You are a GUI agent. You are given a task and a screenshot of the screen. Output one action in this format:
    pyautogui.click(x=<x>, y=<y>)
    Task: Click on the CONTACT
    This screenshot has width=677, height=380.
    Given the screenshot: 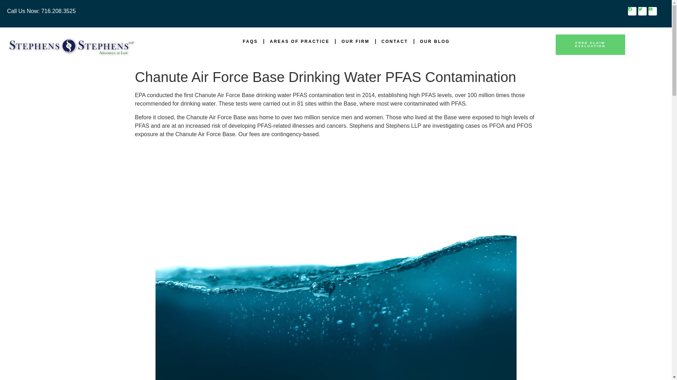 What is the action you would take?
    pyautogui.click(x=395, y=42)
    